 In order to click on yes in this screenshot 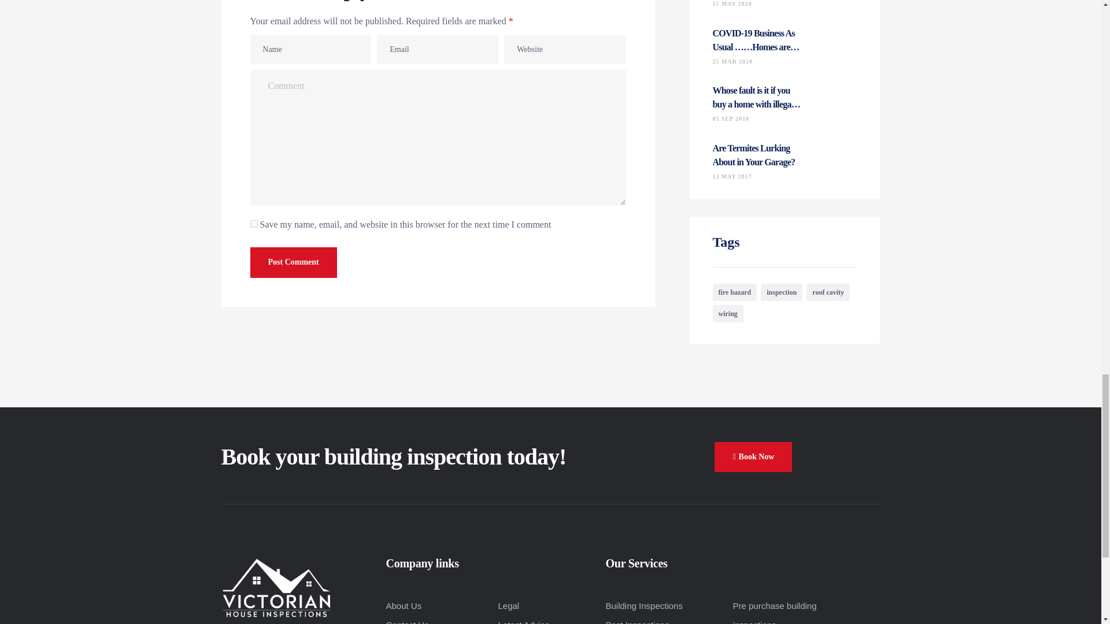, I will do `click(253, 224)`.